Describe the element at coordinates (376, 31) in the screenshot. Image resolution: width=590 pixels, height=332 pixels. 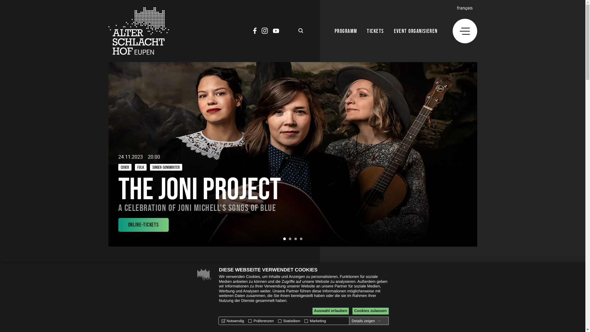
I see `TICKETS` at that location.